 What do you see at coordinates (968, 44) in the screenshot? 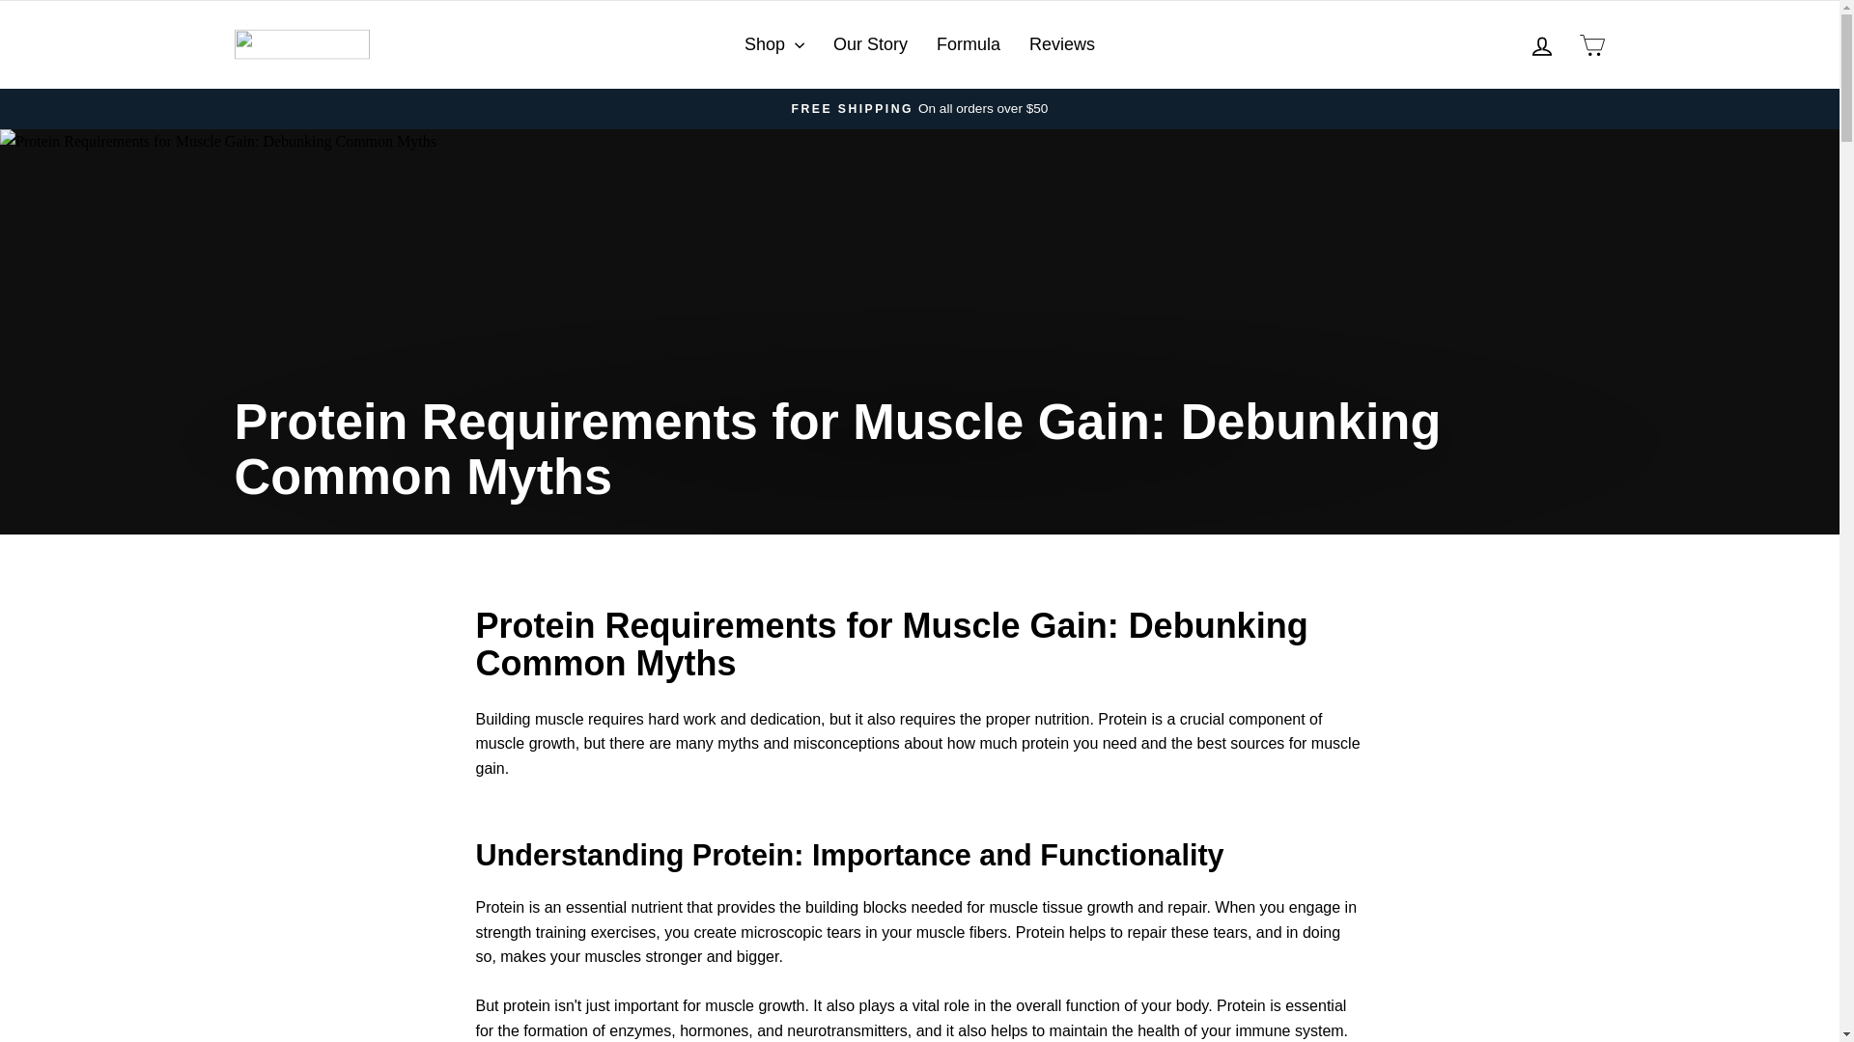
I see `Formula` at bounding box center [968, 44].